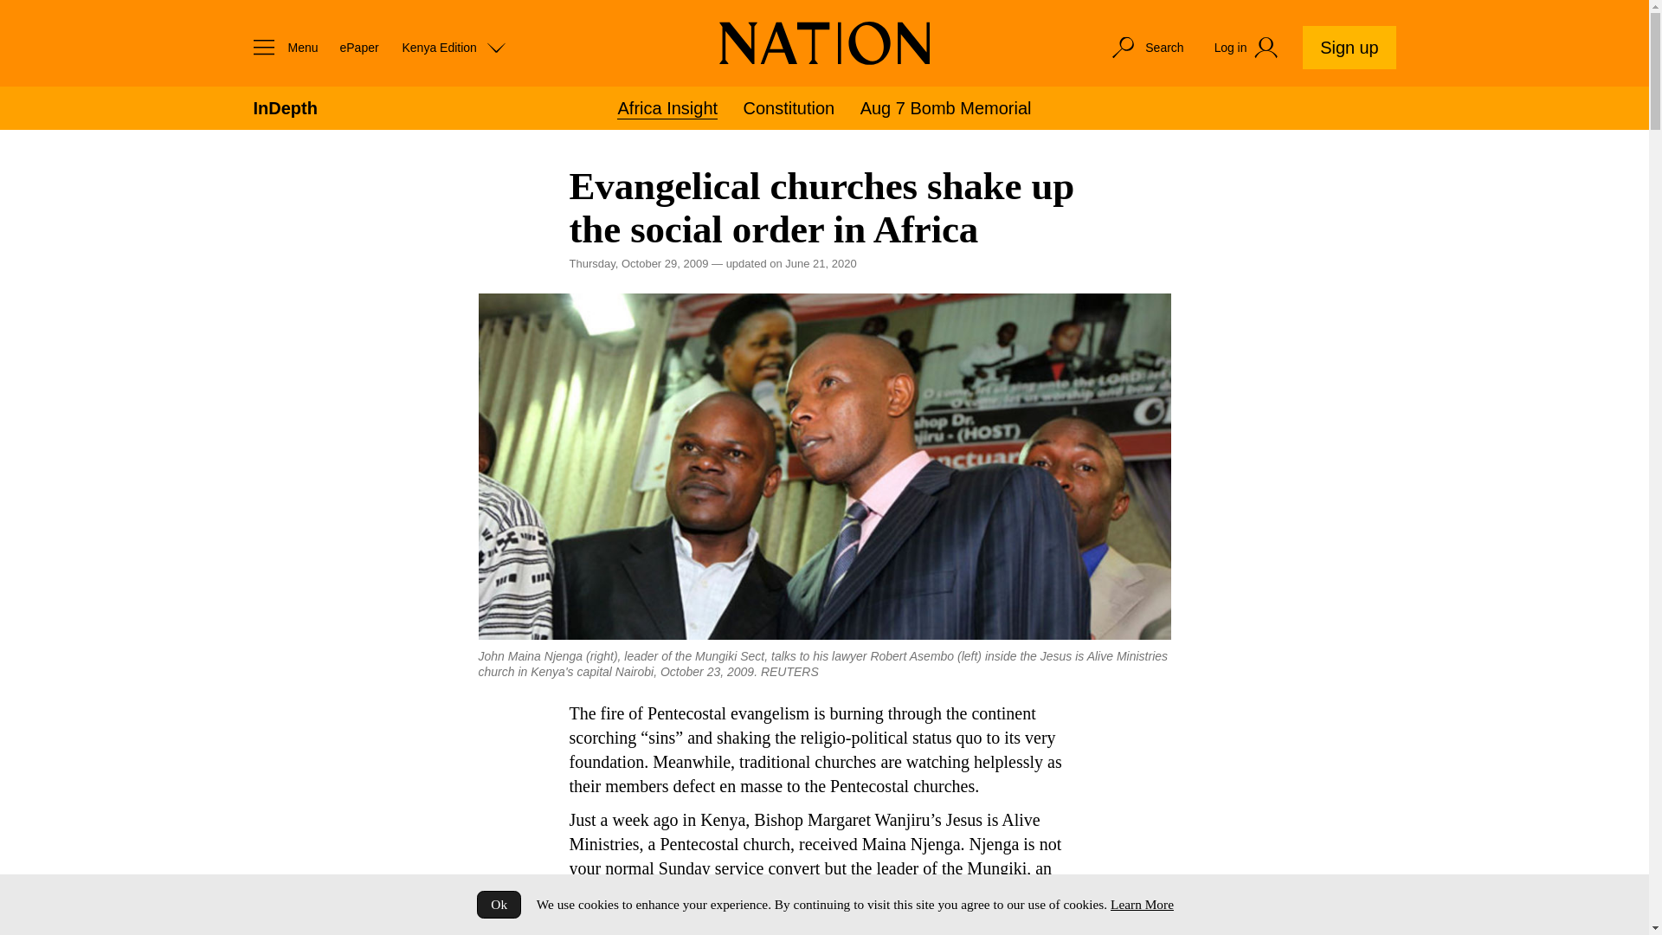  I want to click on Aug 7 Bomb Memorial, so click(946, 108).